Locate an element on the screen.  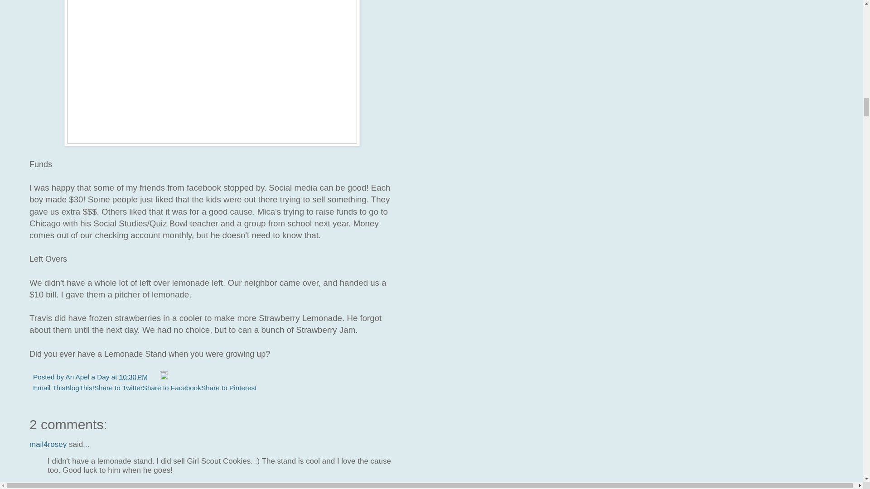
Edit Post is located at coordinates (164, 377).